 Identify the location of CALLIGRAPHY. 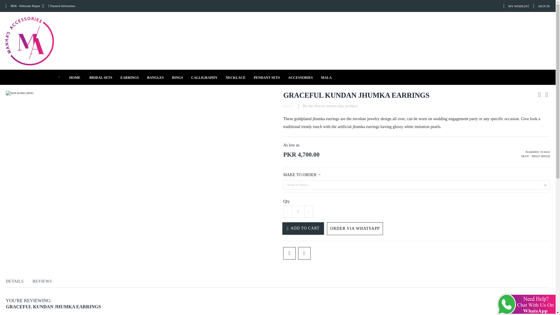
(204, 77).